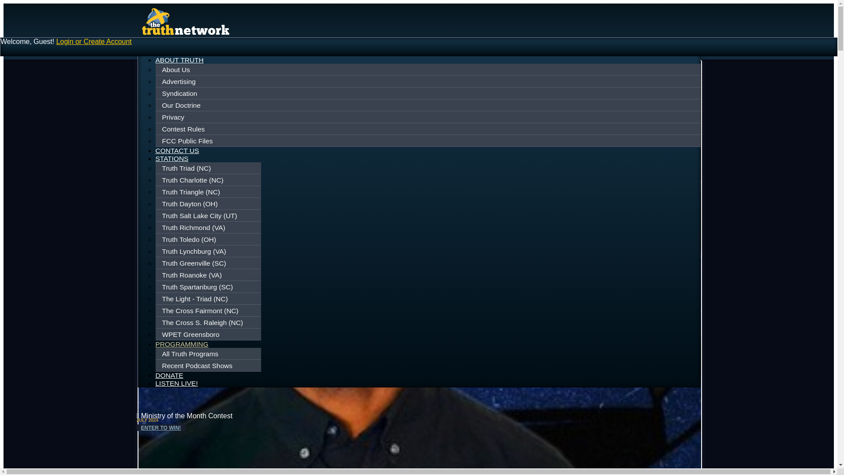 This screenshot has width=844, height=475. I want to click on STATIONS, so click(171, 158).